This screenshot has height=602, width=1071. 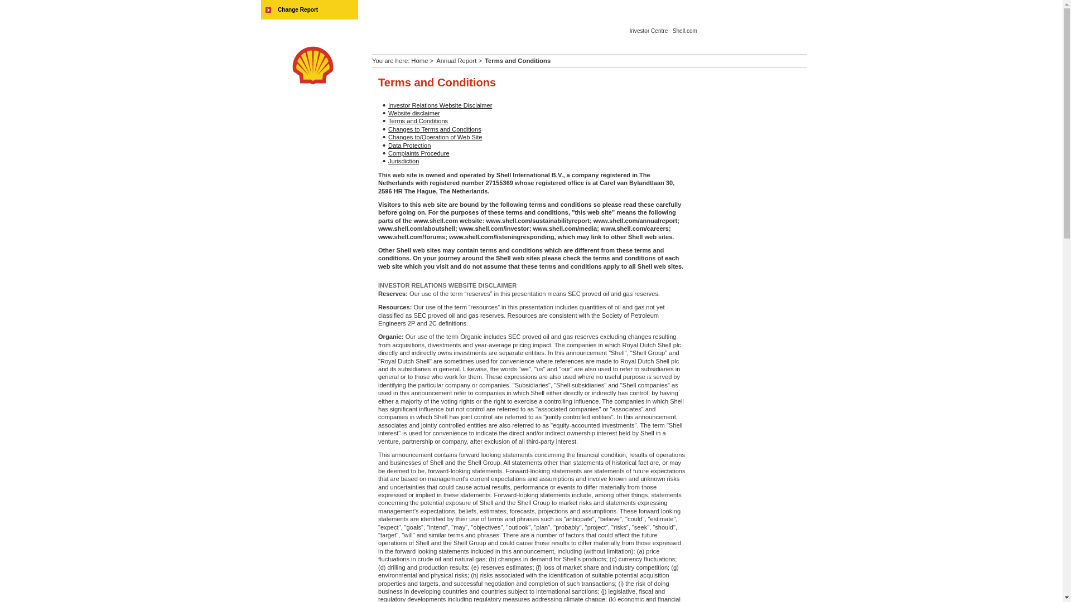 What do you see at coordinates (418, 153) in the screenshot?
I see `Complaints Procedure` at bounding box center [418, 153].